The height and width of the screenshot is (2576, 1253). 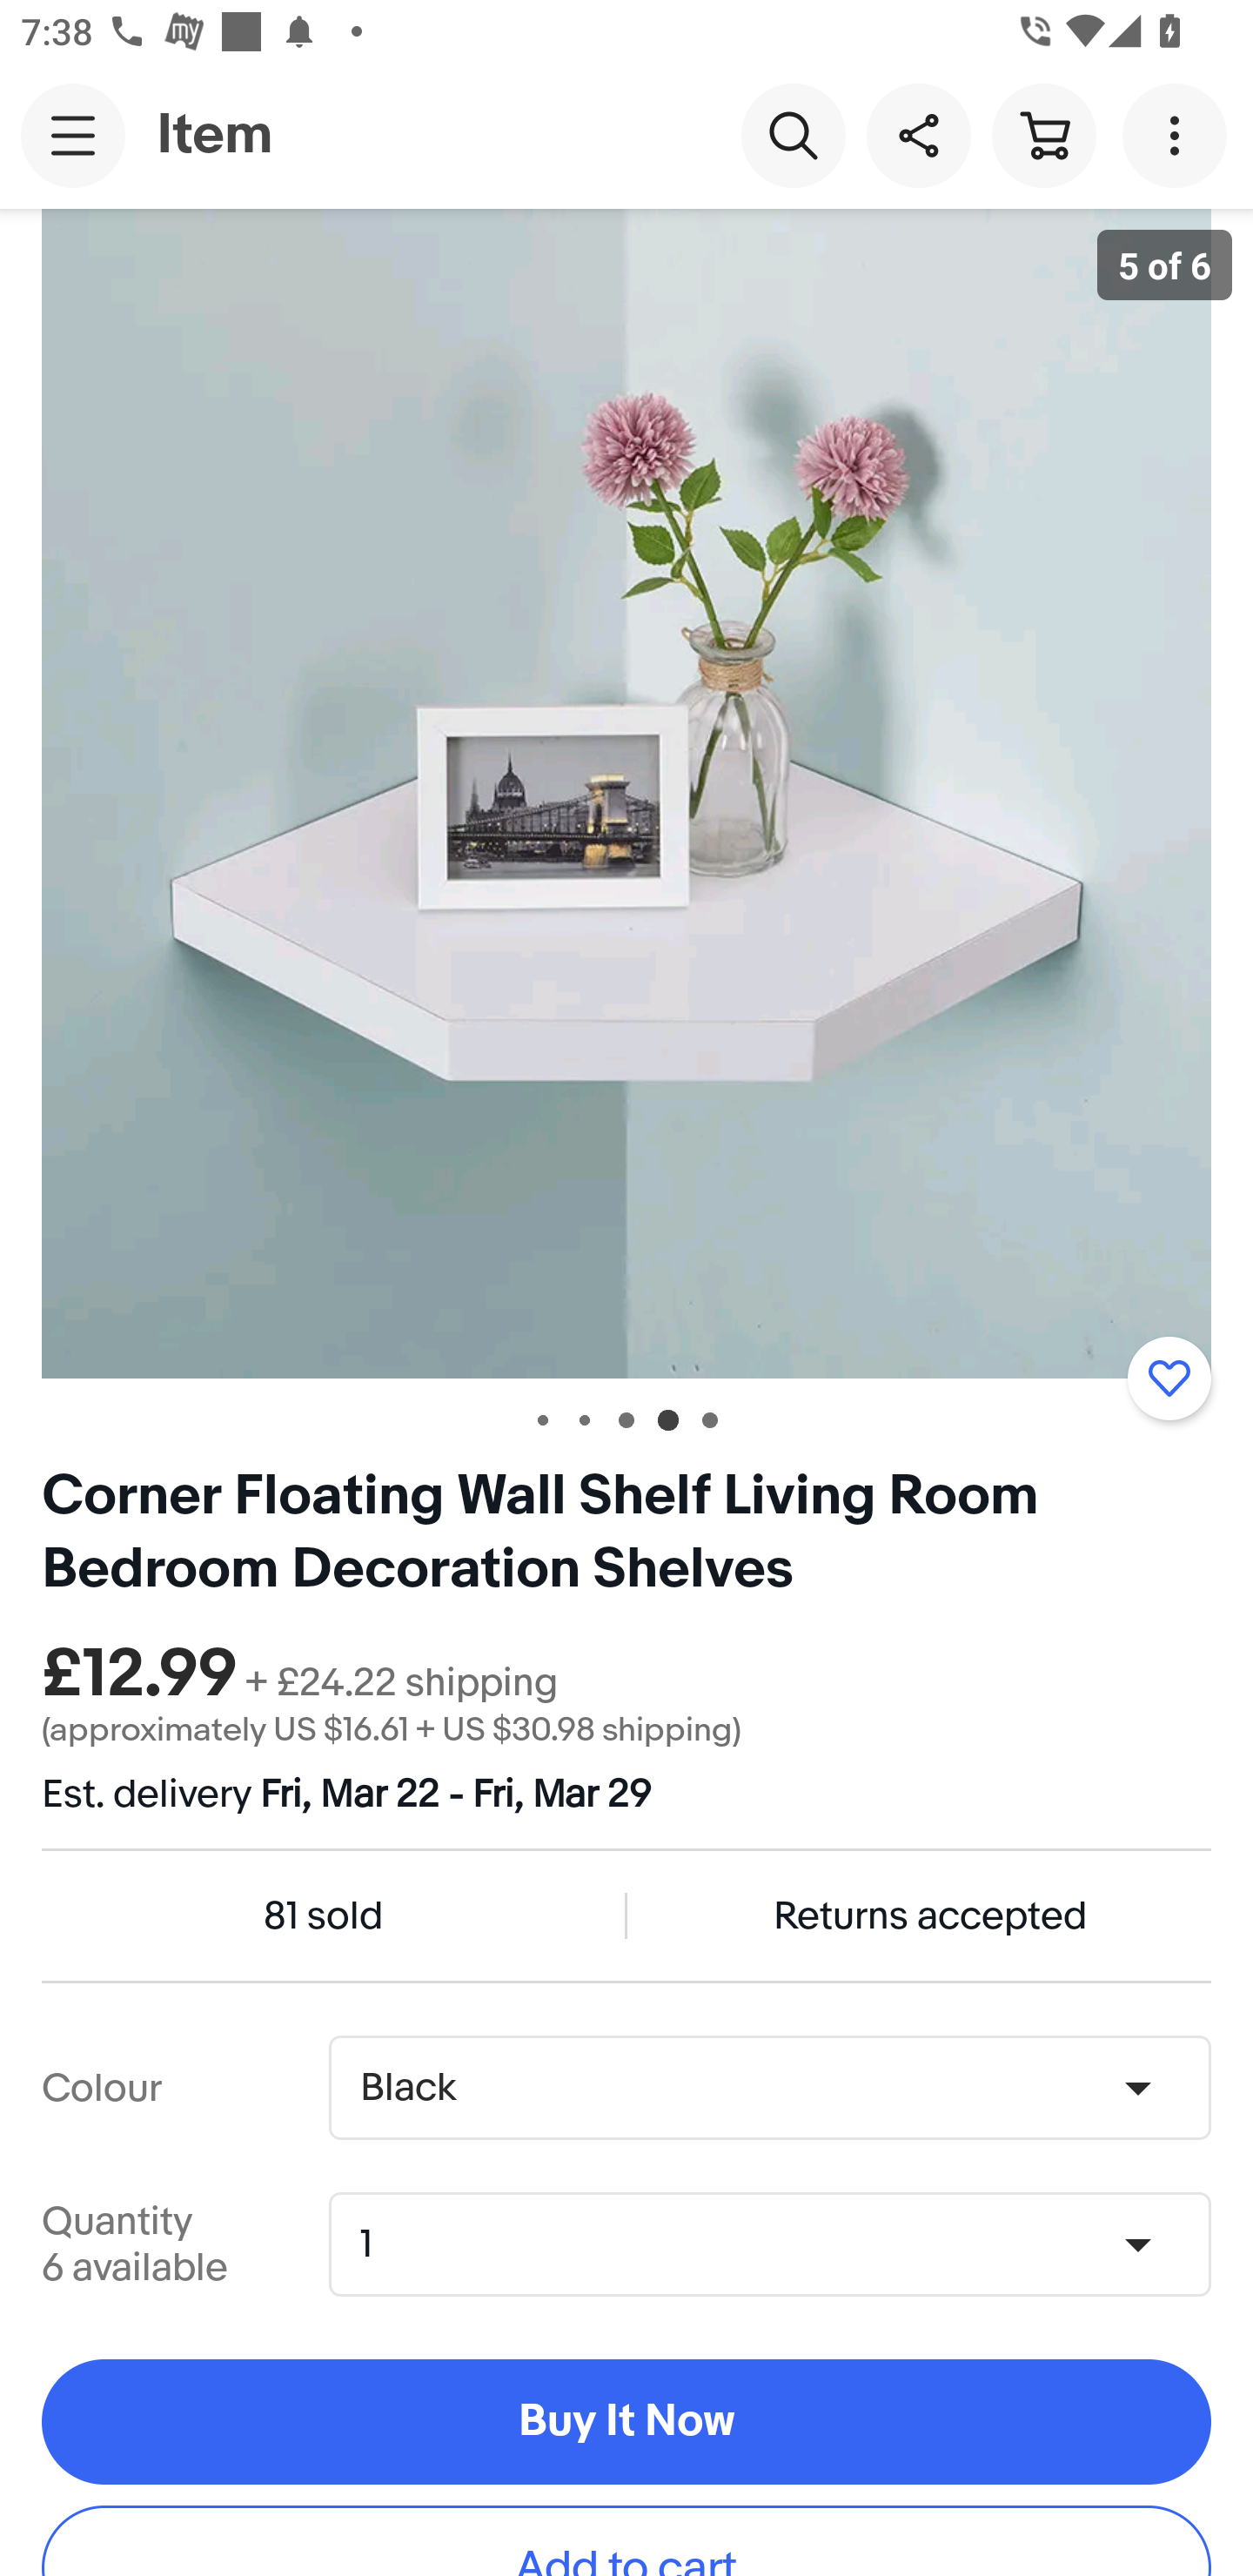 I want to click on Colour,Black Black, so click(x=769, y=2088).